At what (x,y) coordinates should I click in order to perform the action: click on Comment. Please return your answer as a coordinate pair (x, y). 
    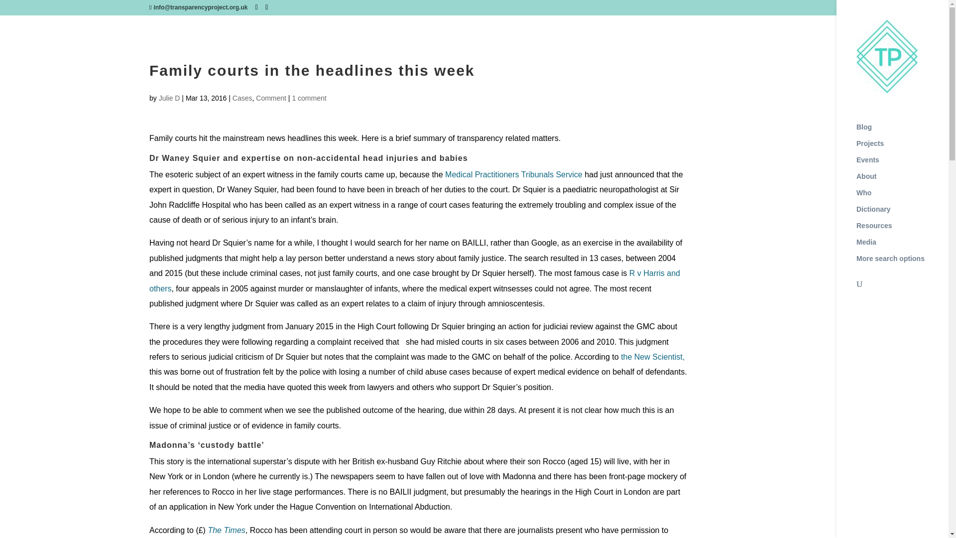
    Looking at the image, I should click on (271, 98).